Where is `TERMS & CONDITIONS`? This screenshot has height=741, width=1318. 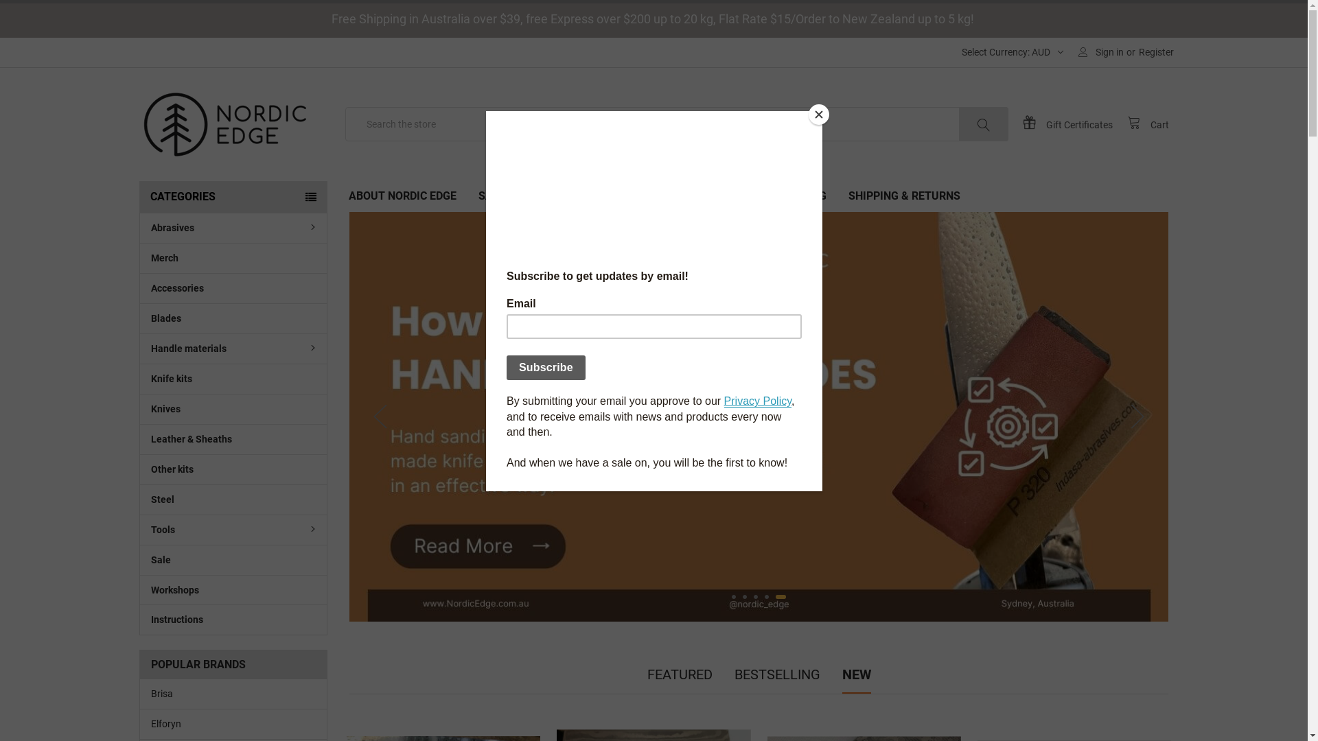 TERMS & CONDITIONS is located at coordinates (630, 196).